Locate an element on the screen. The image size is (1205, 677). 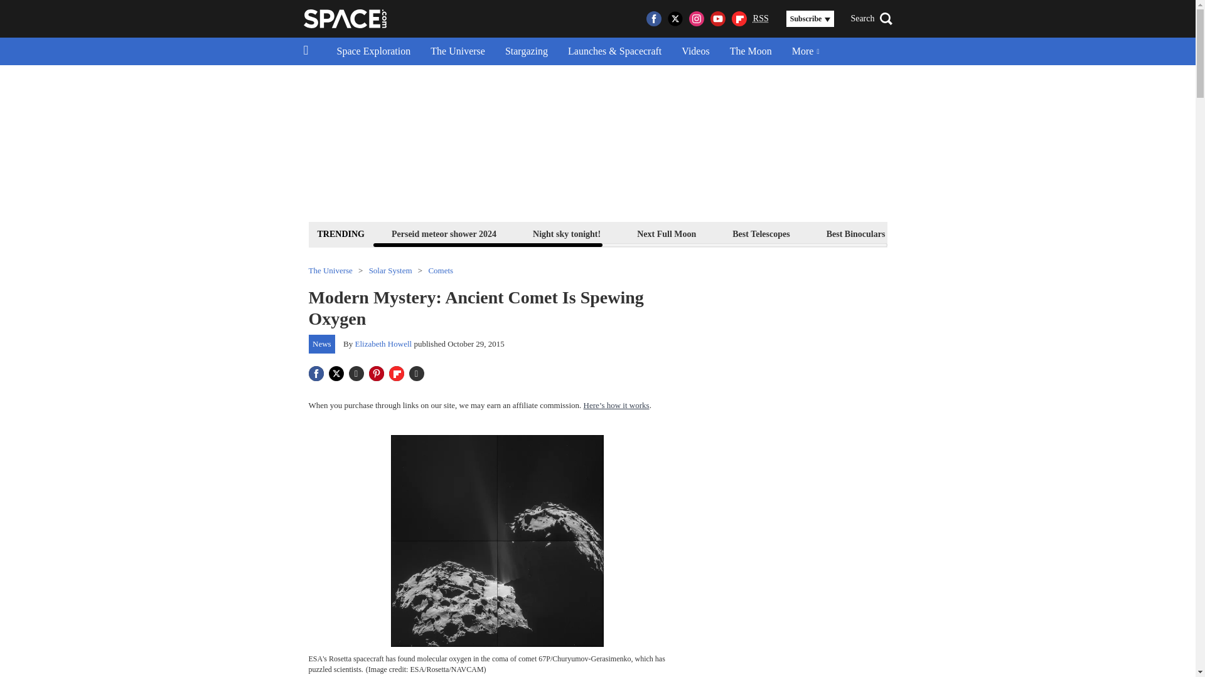
Next Full Moon is located at coordinates (667, 233).